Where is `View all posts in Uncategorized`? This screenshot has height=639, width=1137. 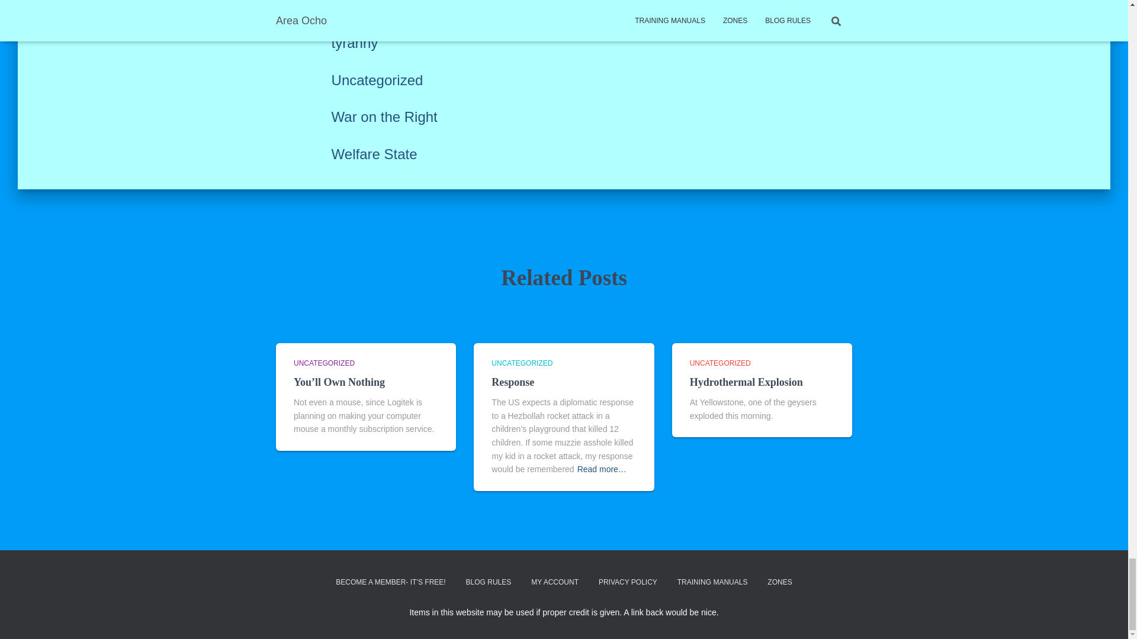 View all posts in Uncategorized is located at coordinates (324, 363).